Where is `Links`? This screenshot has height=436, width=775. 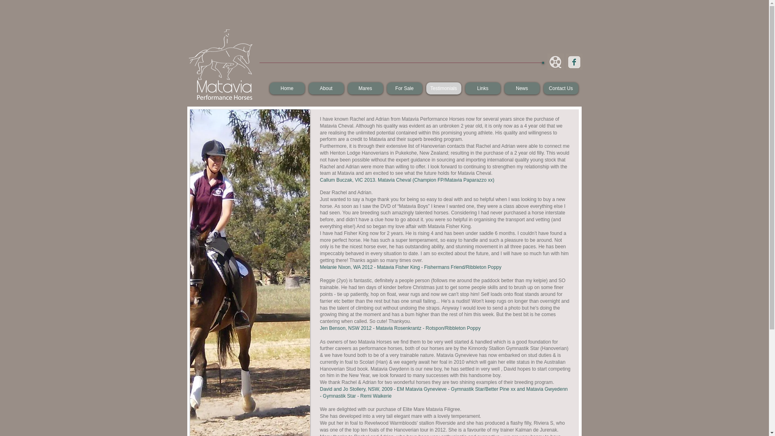 Links is located at coordinates (483, 88).